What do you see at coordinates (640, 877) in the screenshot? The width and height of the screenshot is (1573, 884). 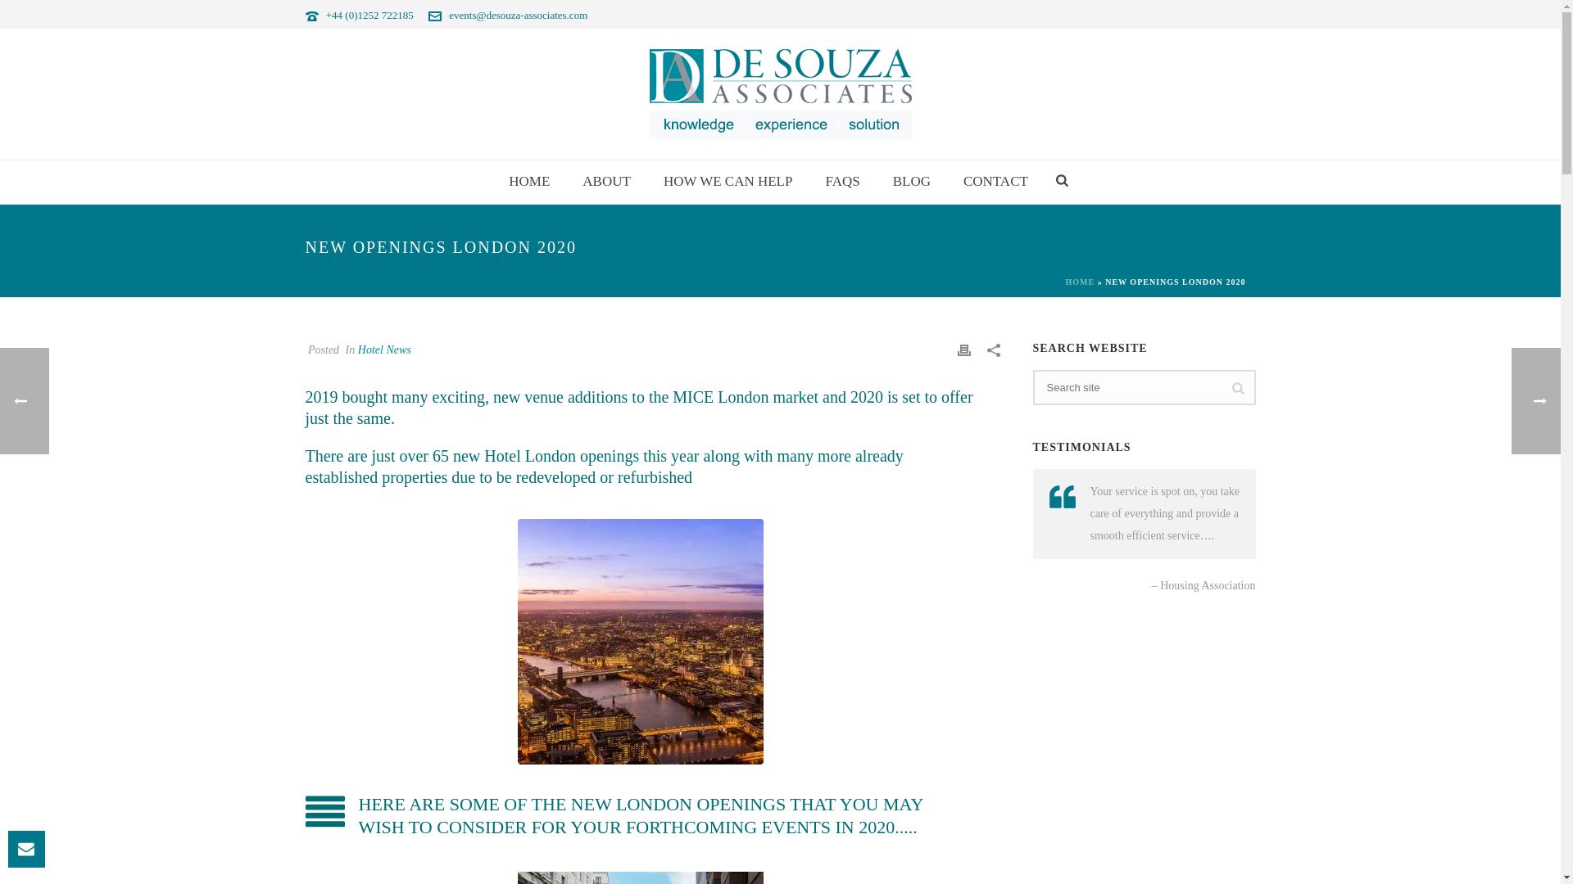 I see `city-of-london` at bounding box center [640, 877].